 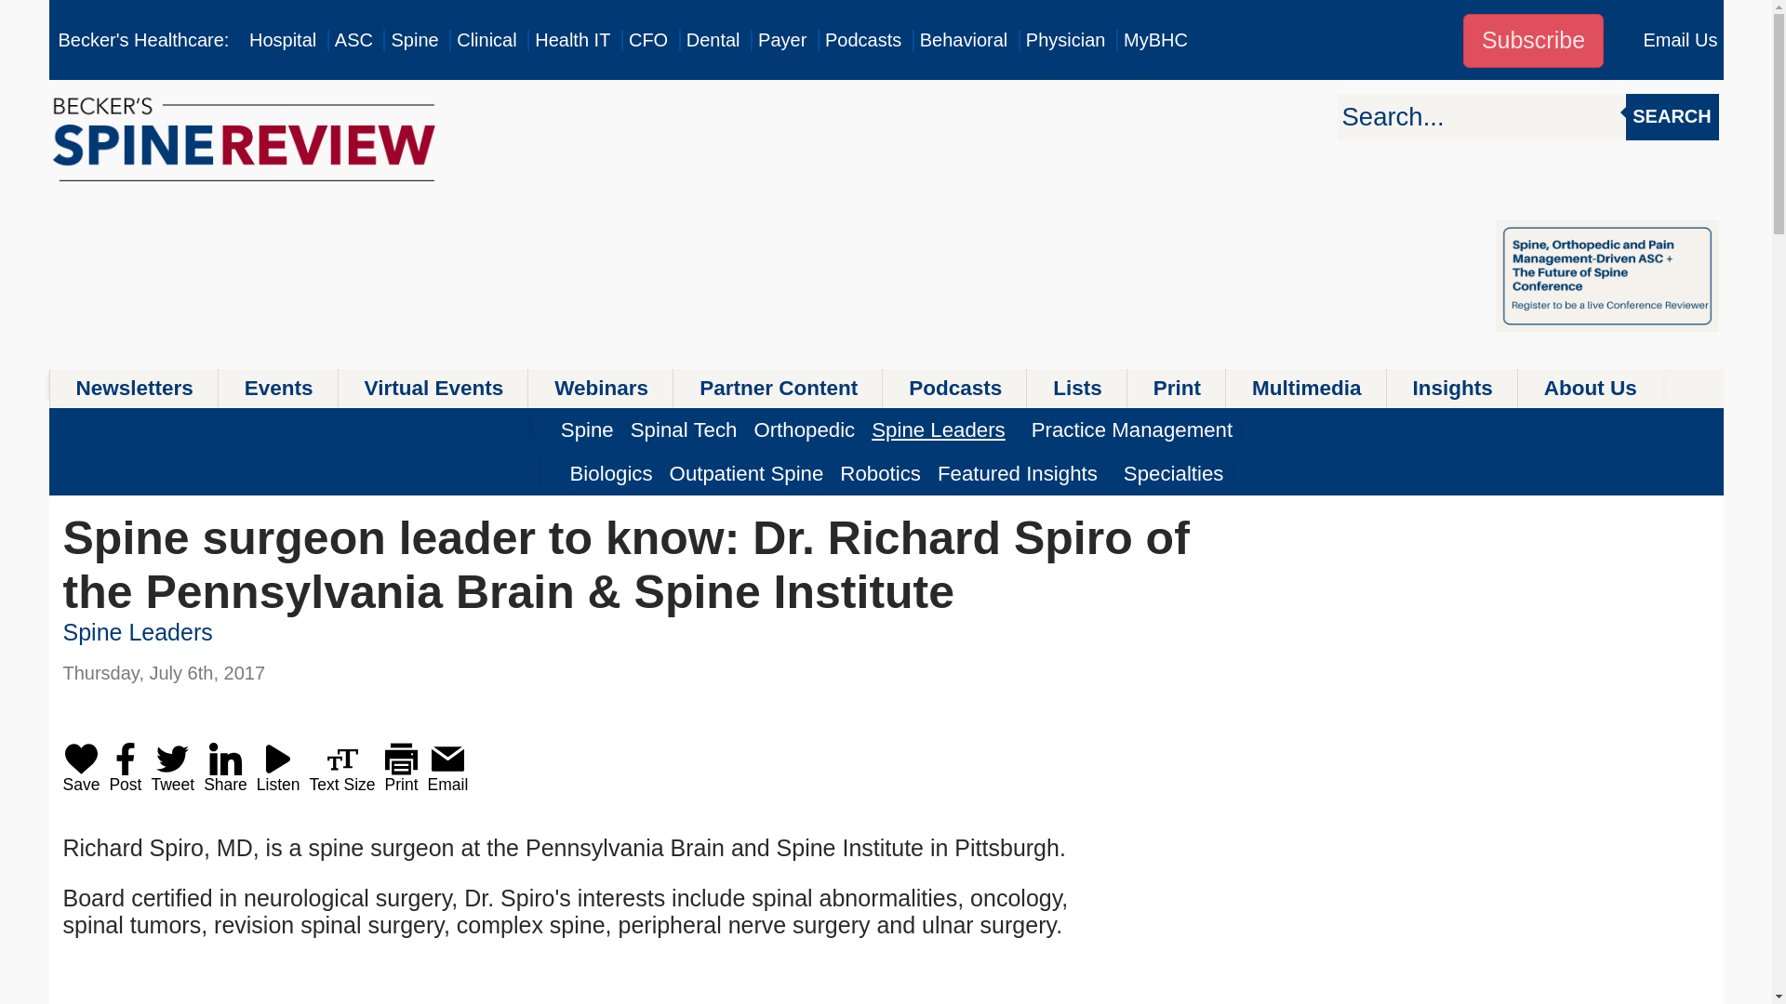 What do you see at coordinates (1155, 40) in the screenshot?
I see `MyBHC` at bounding box center [1155, 40].